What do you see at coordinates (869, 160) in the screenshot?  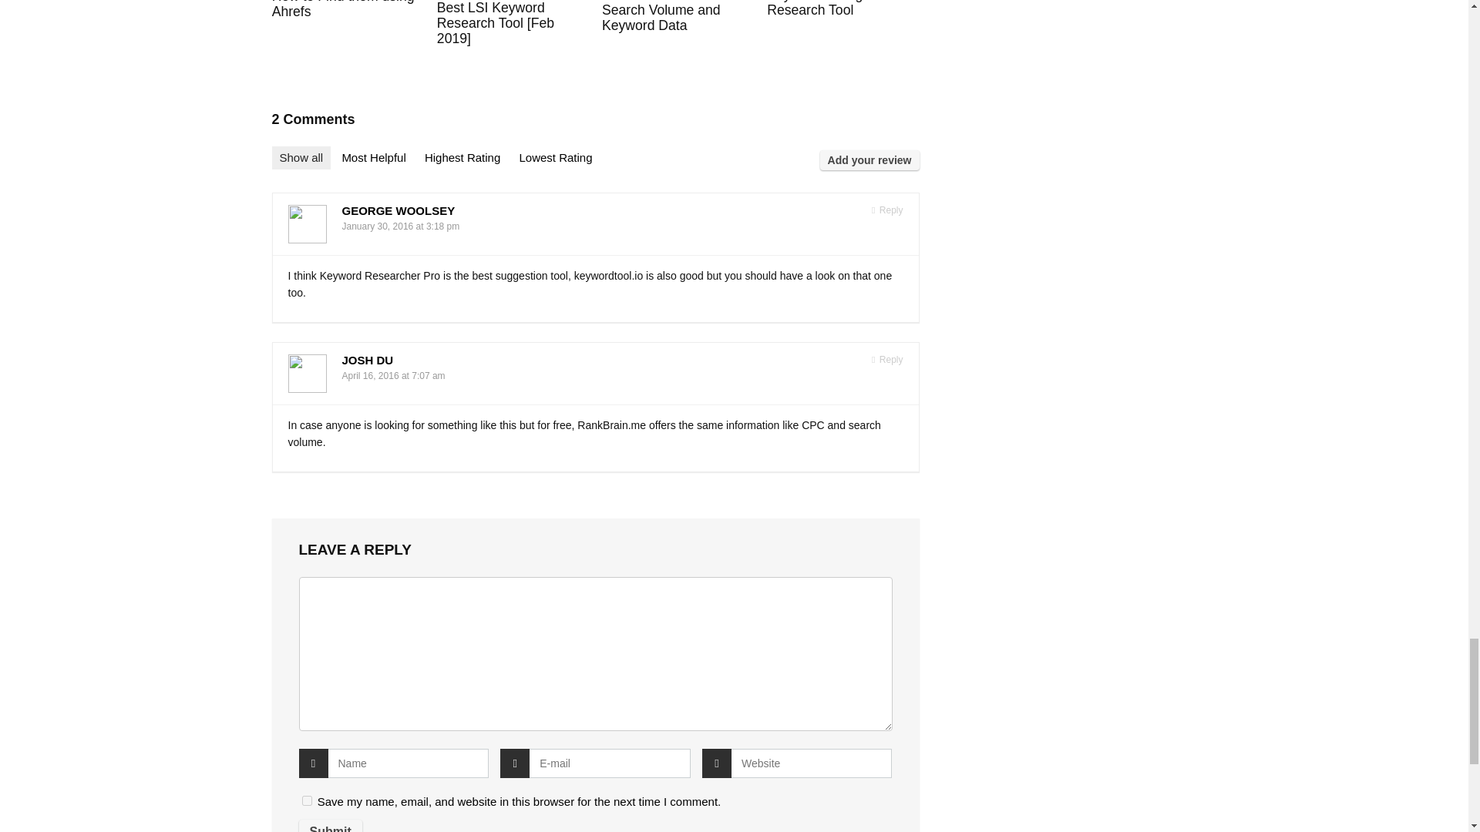 I see `Add your review` at bounding box center [869, 160].